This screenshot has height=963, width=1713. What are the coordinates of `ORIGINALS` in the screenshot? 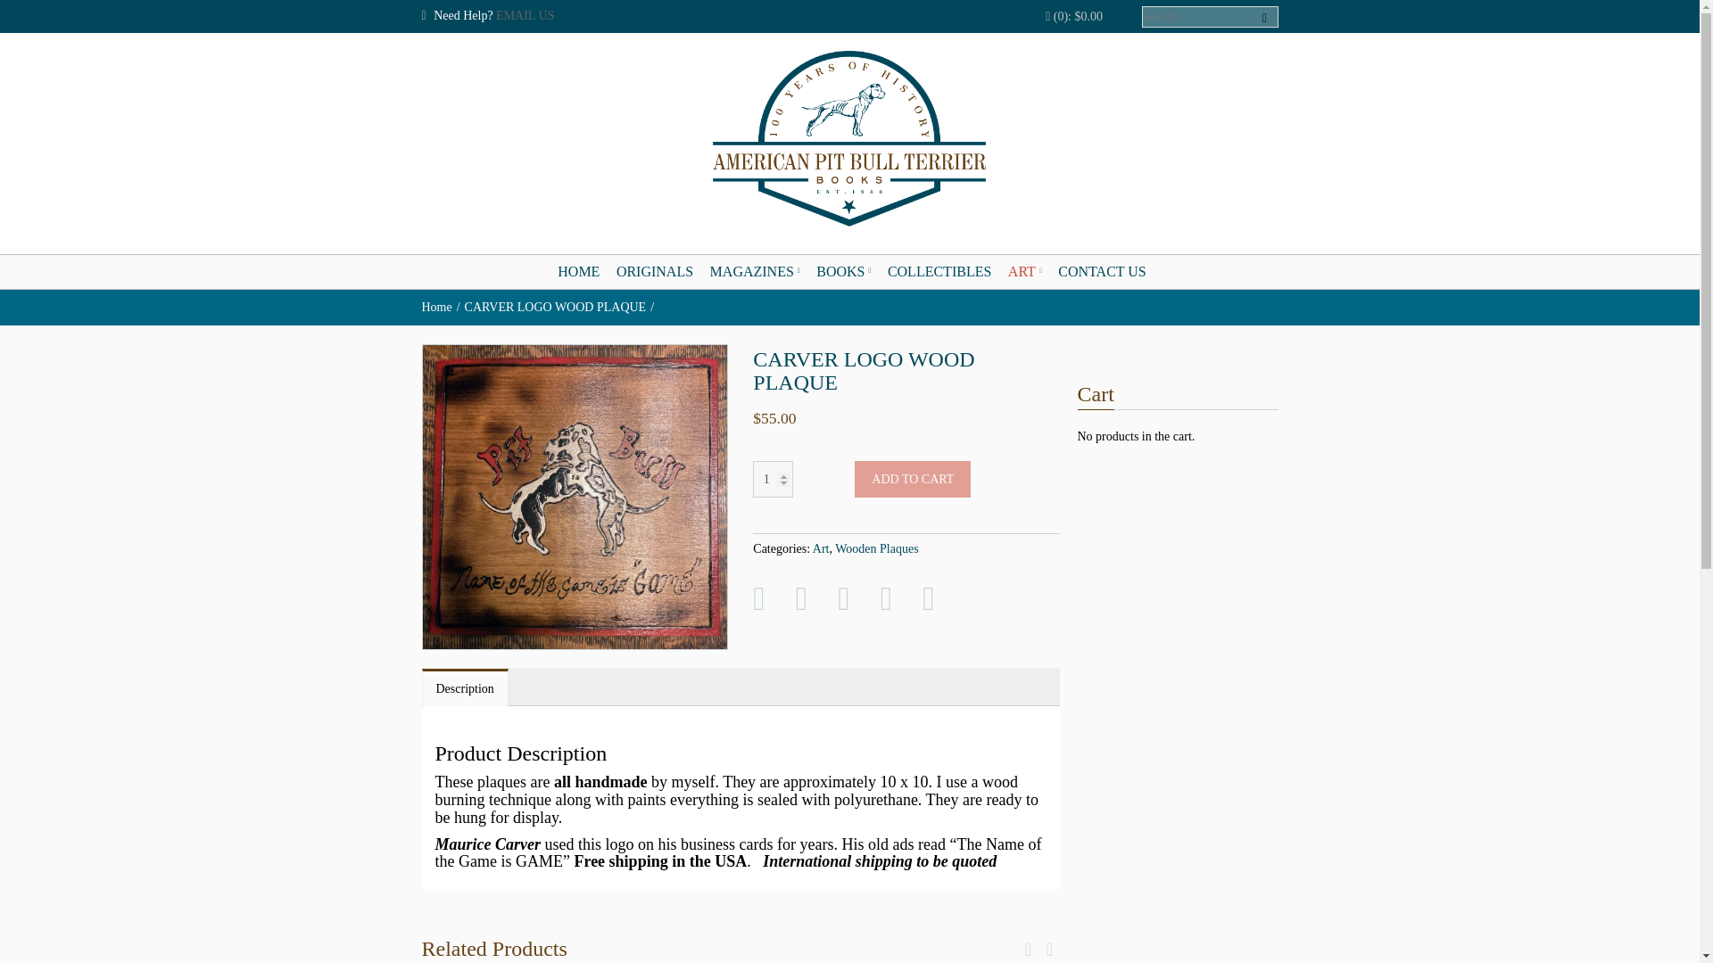 It's located at (655, 271).